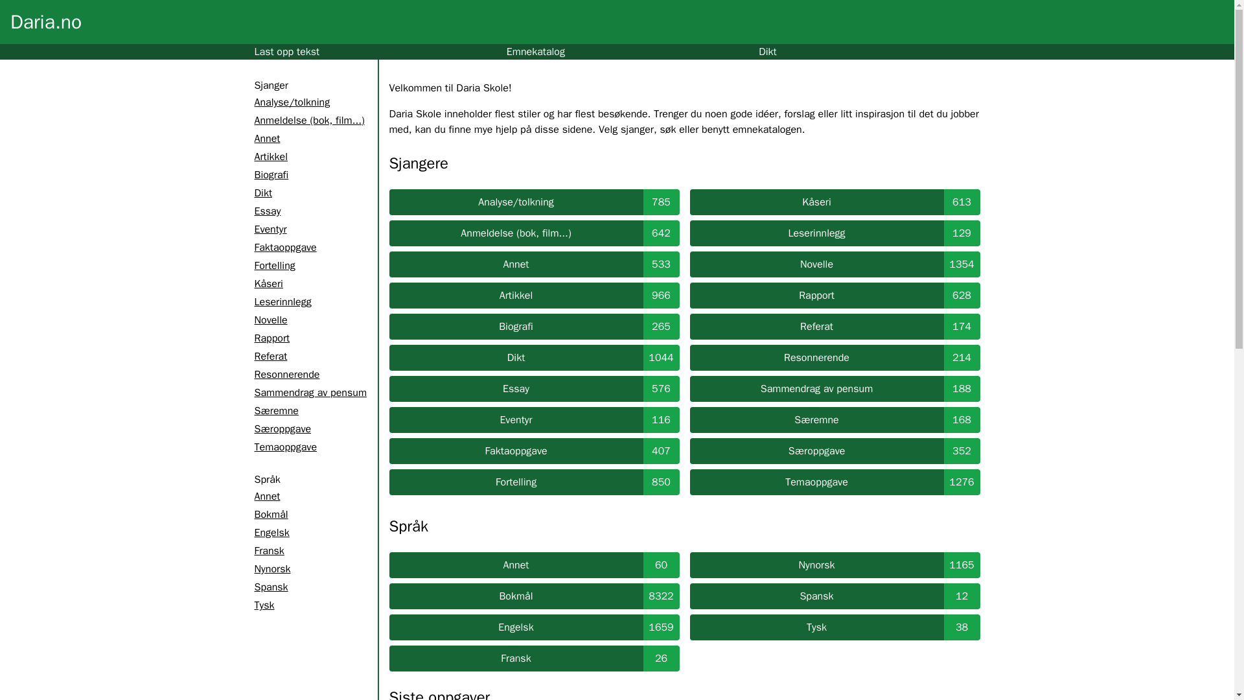 This screenshot has height=700, width=1244. Describe the element at coordinates (271, 175) in the screenshot. I see `Biografi` at that location.